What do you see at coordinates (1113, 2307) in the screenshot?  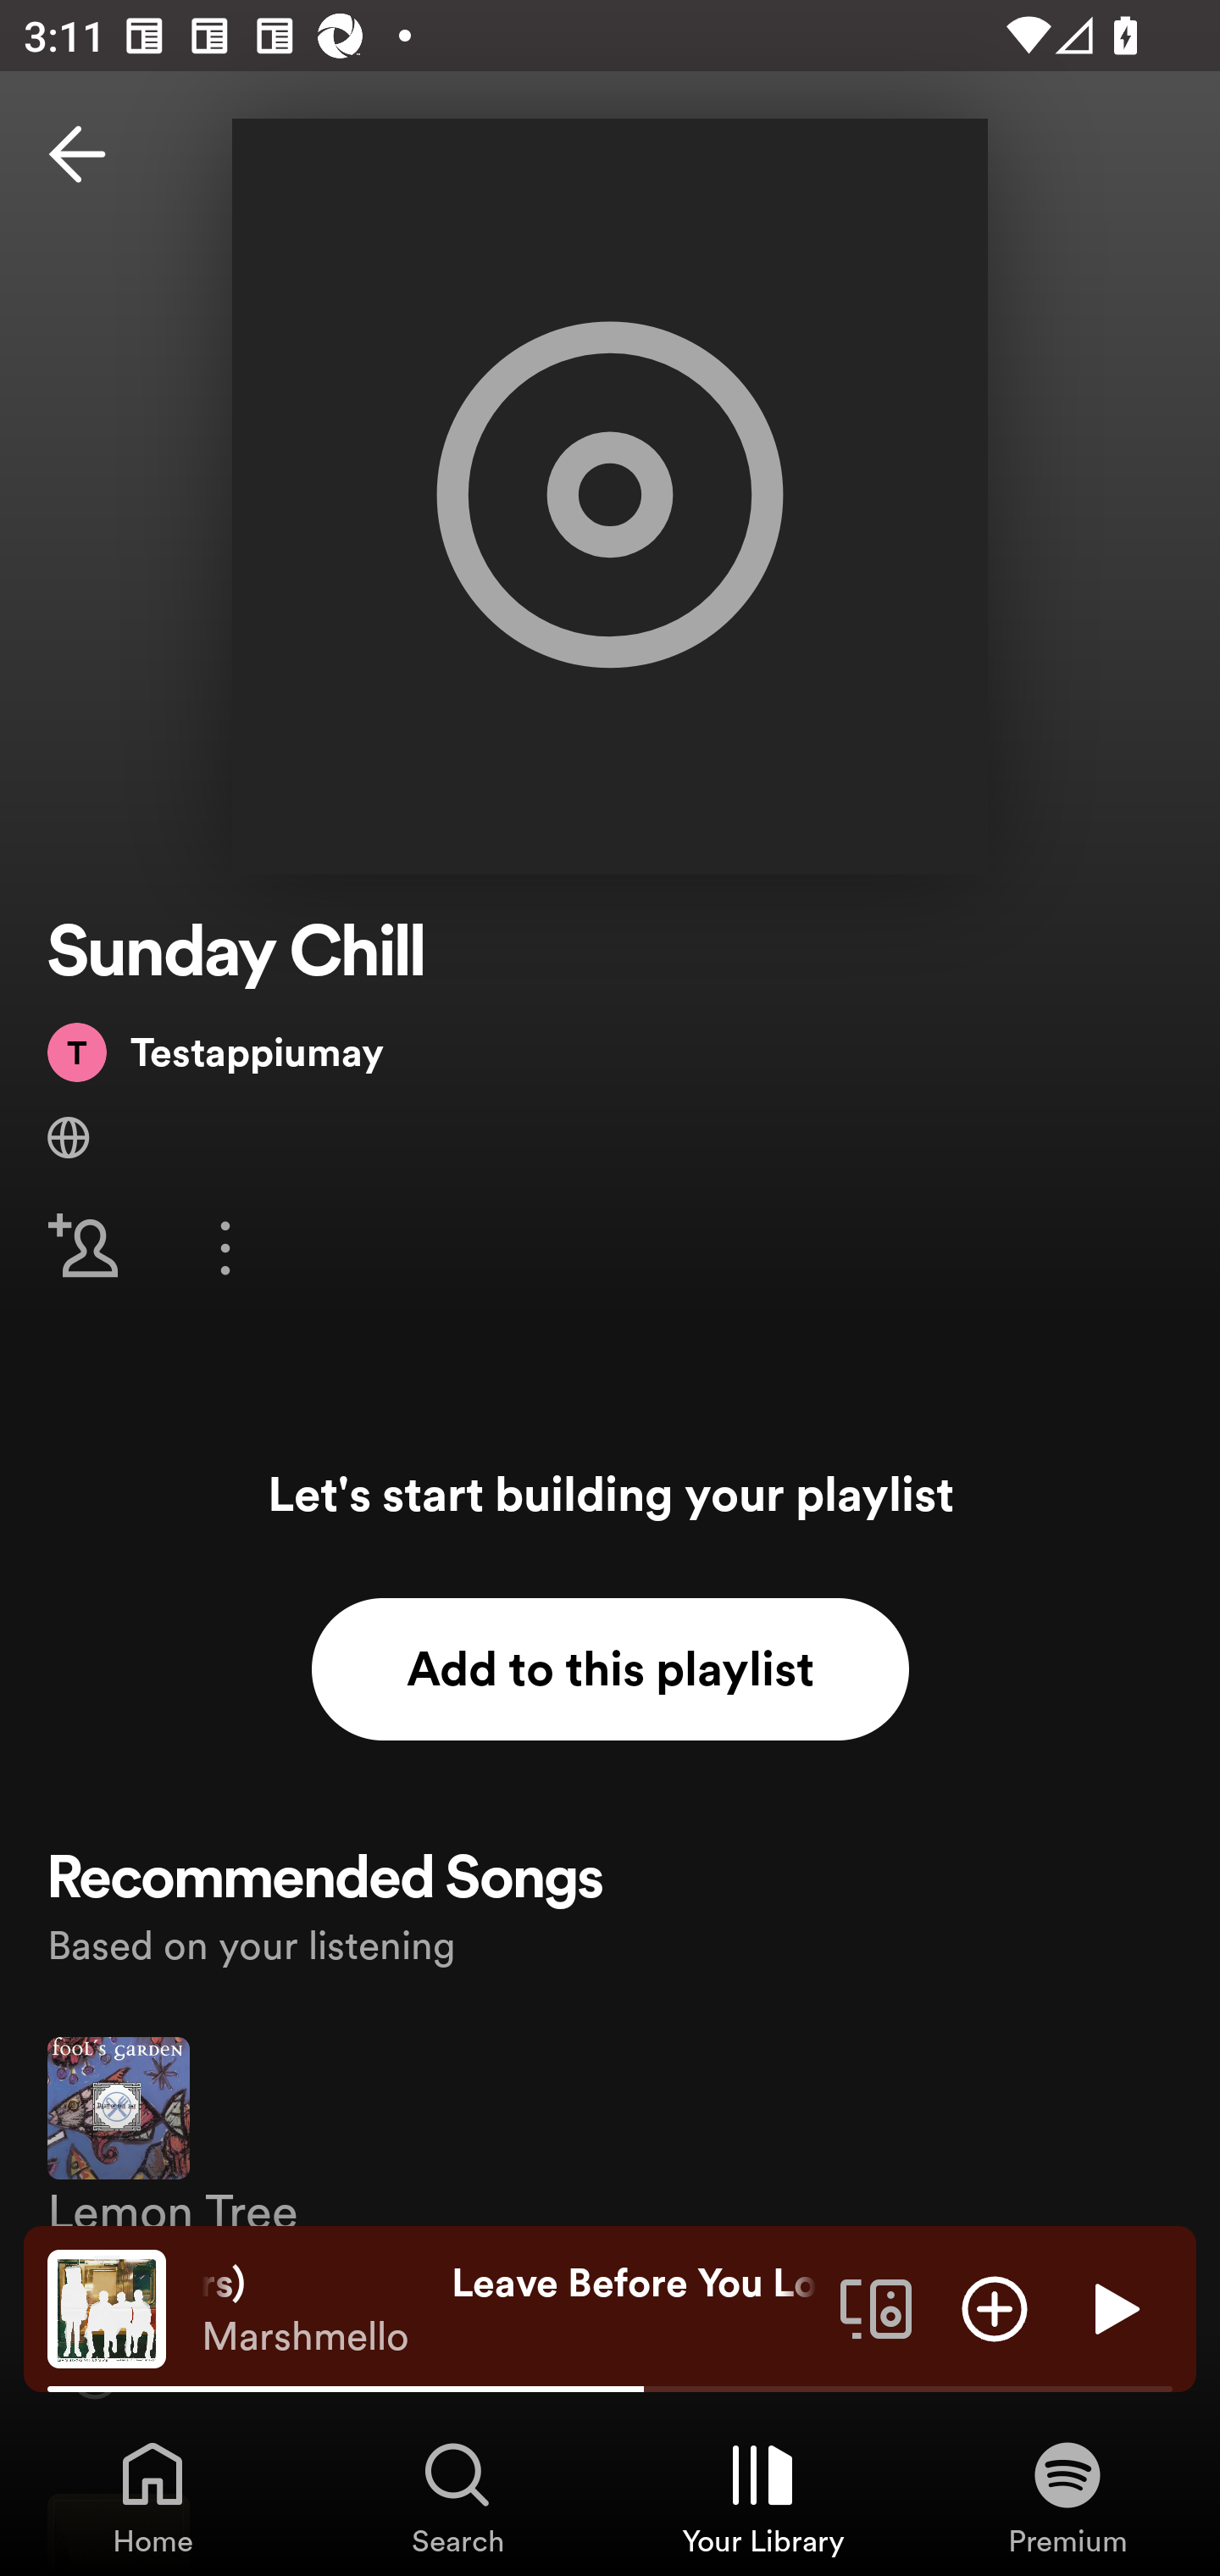 I see `Play` at bounding box center [1113, 2307].